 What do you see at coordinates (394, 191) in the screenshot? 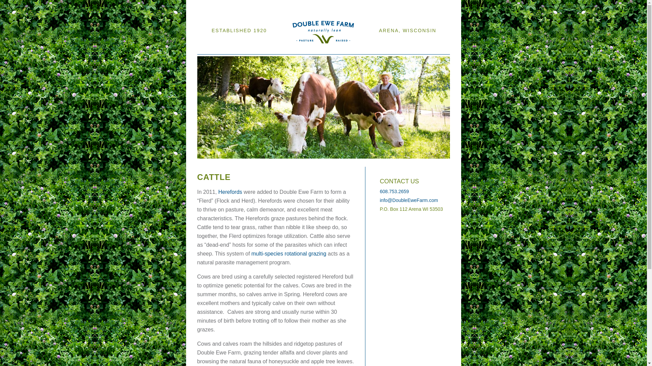
I see `608.753.2659` at bounding box center [394, 191].